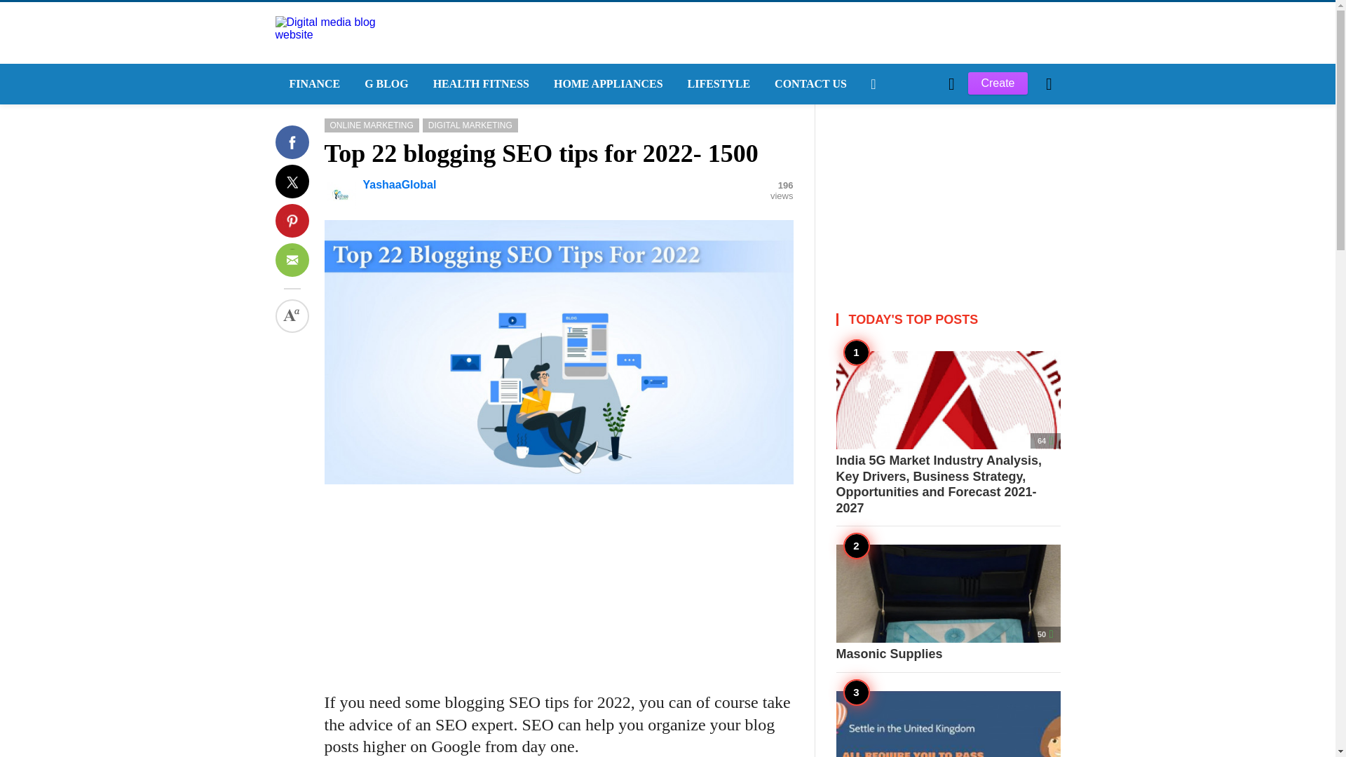 This screenshot has width=1346, height=757. I want to click on Log in, so click(890, 321).